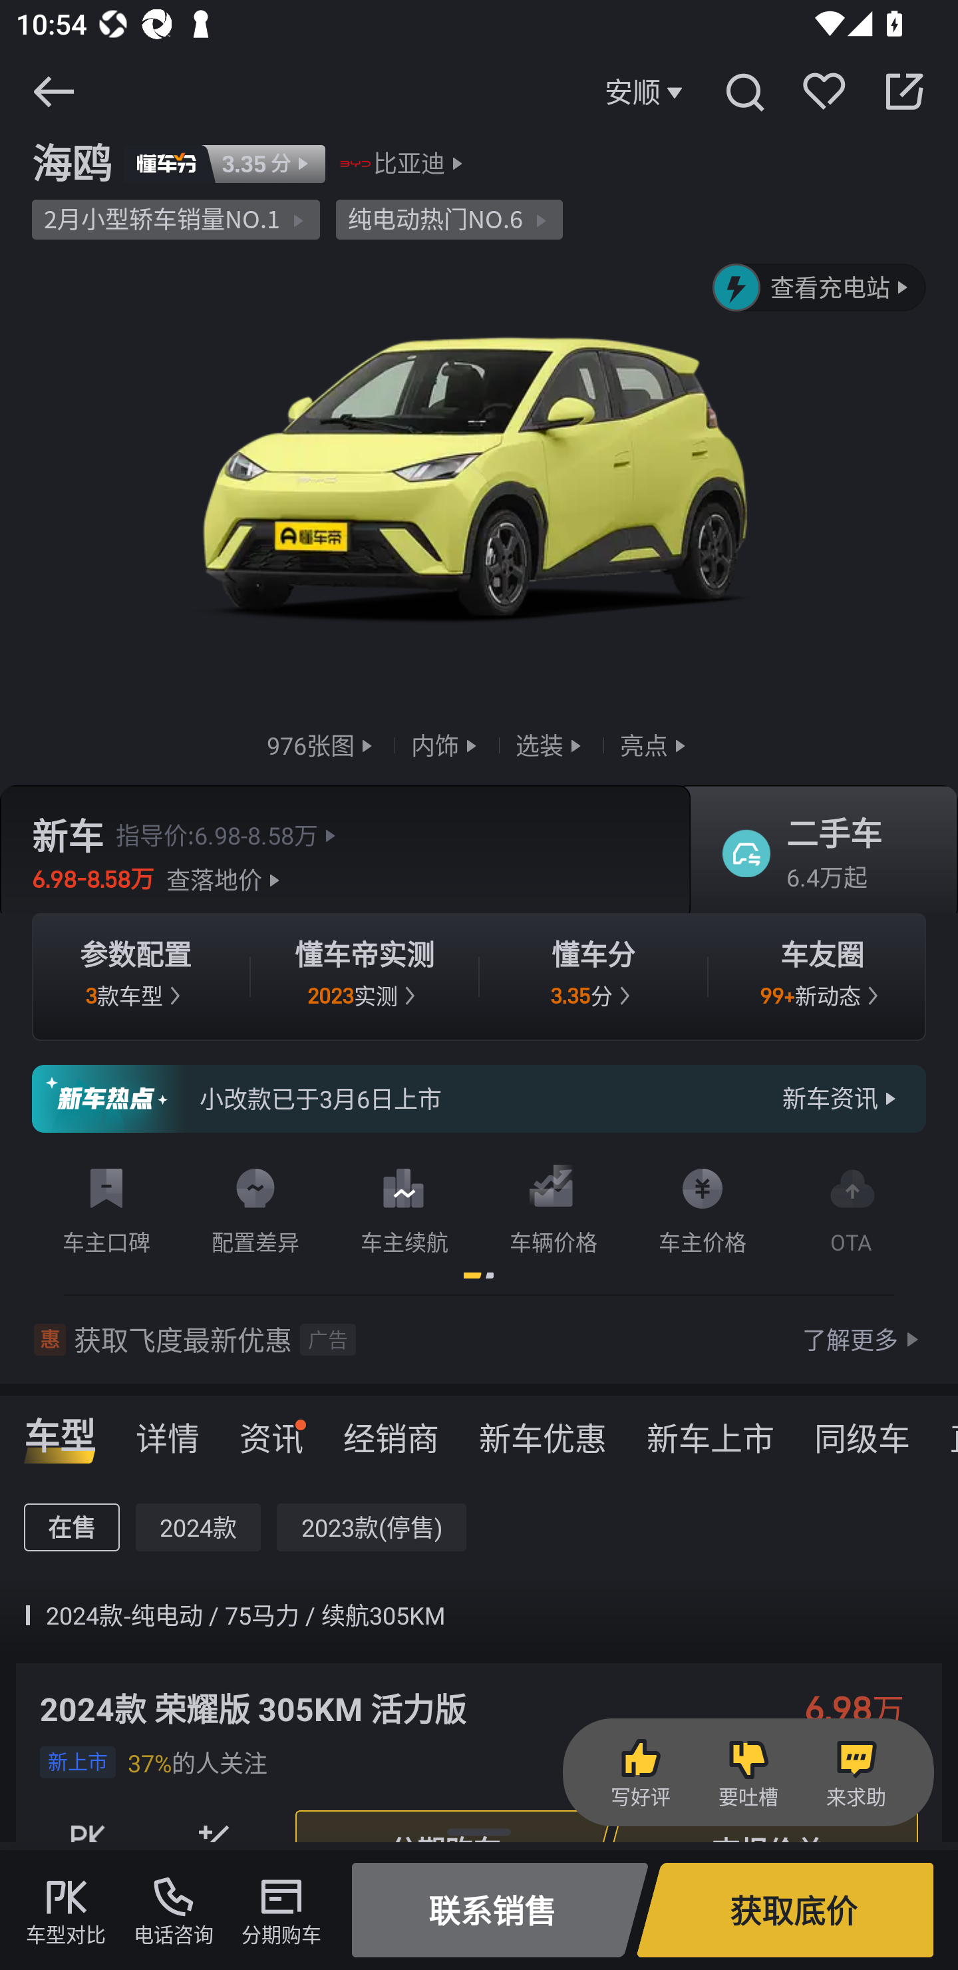 Image resolution: width=958 pixels, height=1970 pixels. Describe the element at coordinates (543, 1430) in the screenshot. I see `新车优惠` at that location.